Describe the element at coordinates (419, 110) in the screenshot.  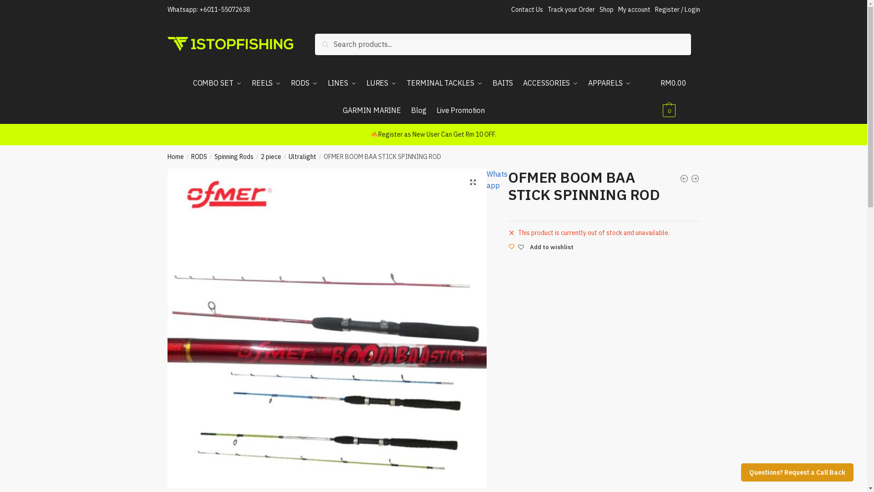
I see `Blog` at that location.